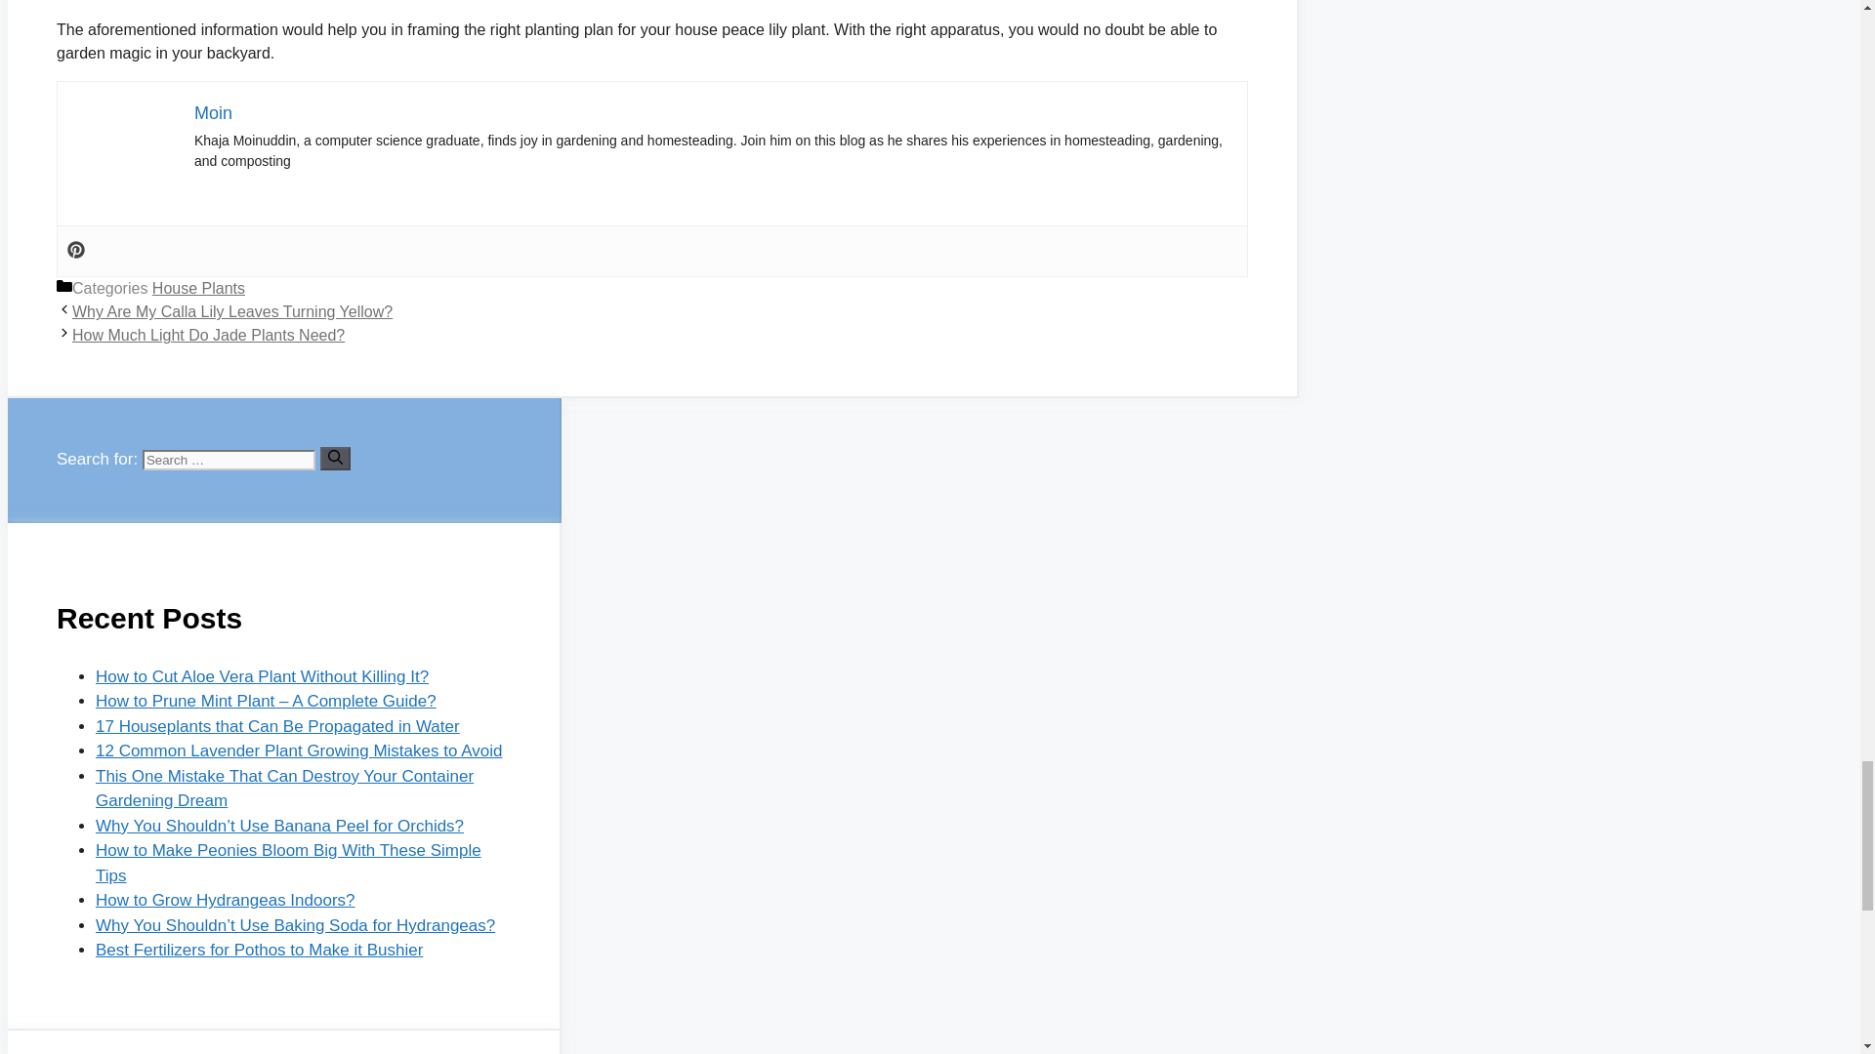 This screenshot has height=1054, width=1875. Describe the element at coordinates (288, 863) in the screenshot. I see `How to Make Peonies Bloom Big With These Simple Tips` at that location.